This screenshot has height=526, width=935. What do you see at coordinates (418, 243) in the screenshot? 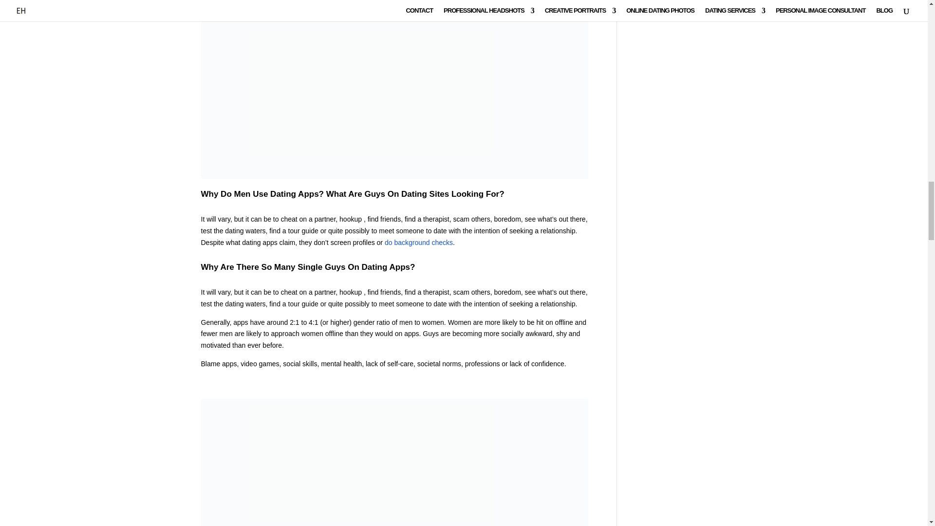
I see `do background checks` at bounding box center [418, 243].